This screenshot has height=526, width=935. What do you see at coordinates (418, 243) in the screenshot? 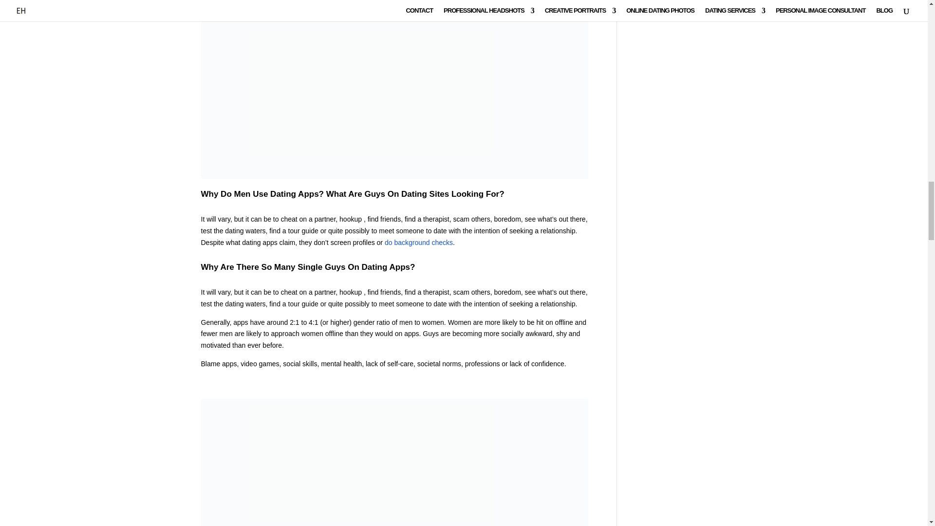
I see `do background checks` at bounding box center [418, 243].